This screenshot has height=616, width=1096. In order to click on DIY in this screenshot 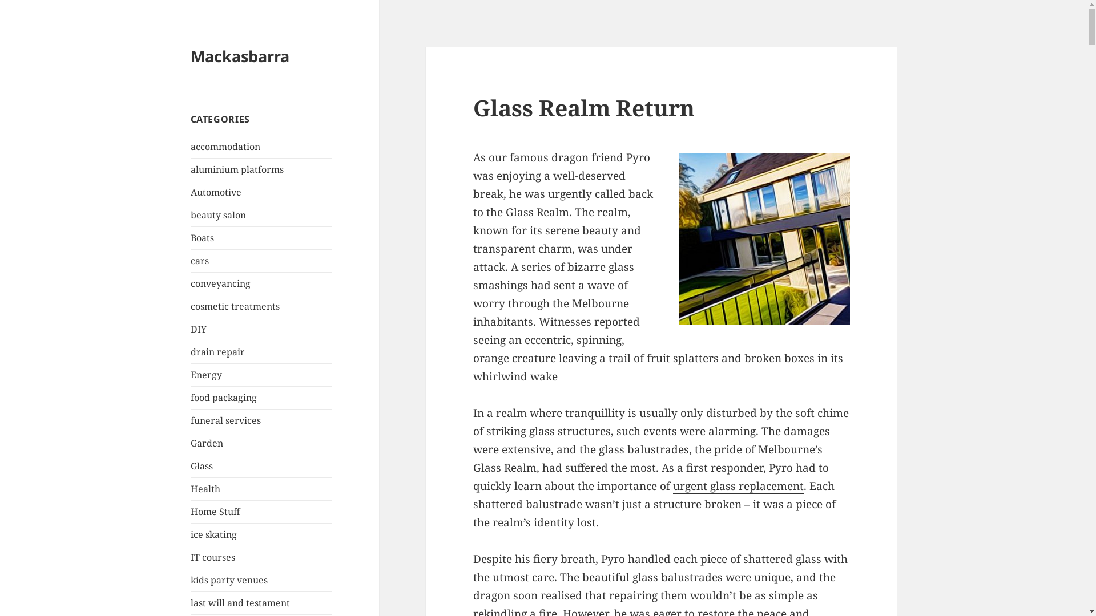, I will do `click(199, 329)`.